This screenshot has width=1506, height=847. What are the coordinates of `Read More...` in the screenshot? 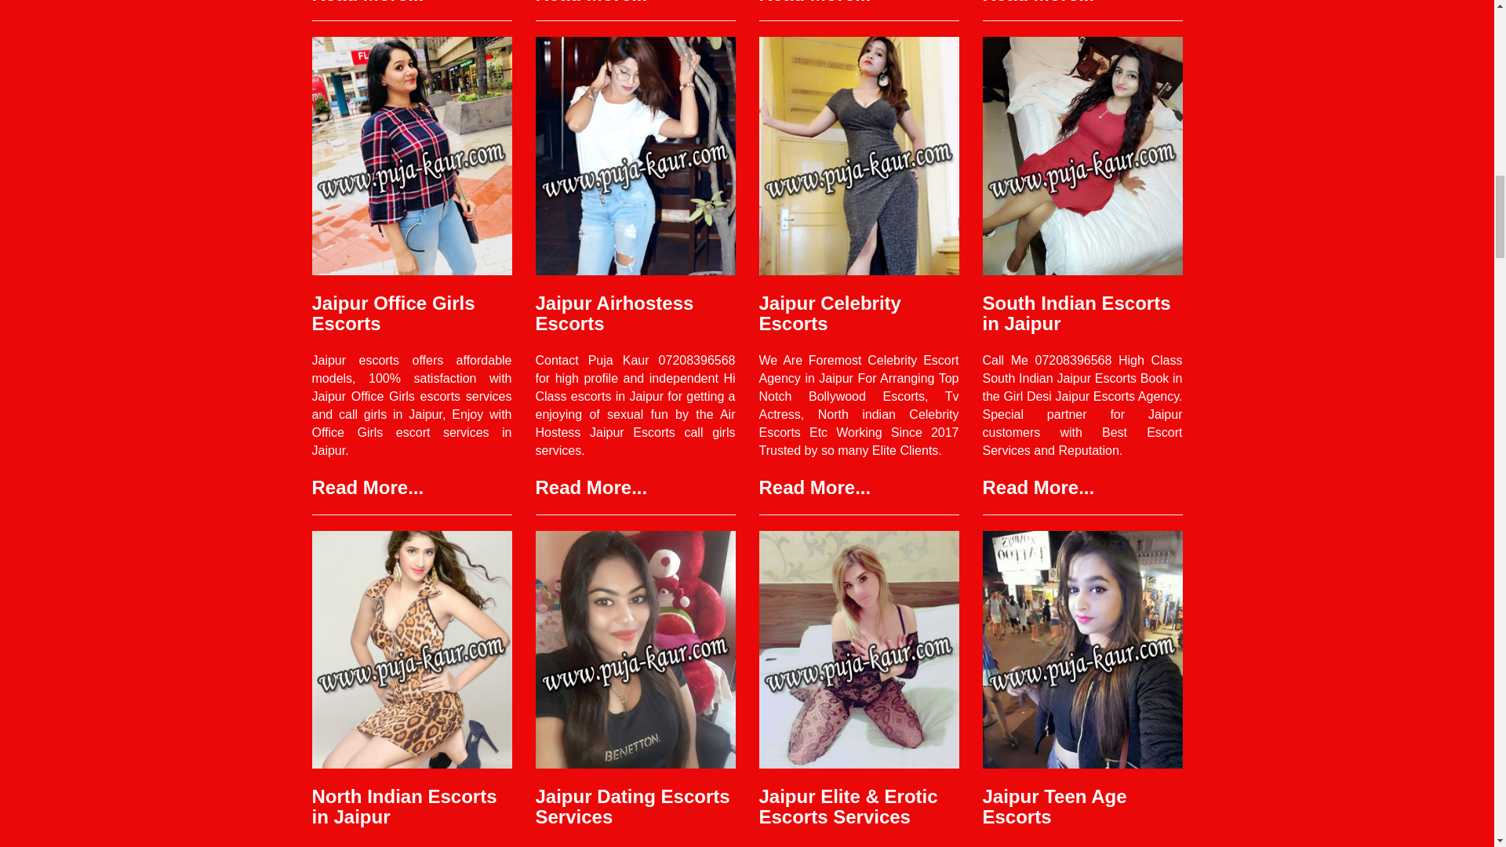 It's located at (1038, 488).